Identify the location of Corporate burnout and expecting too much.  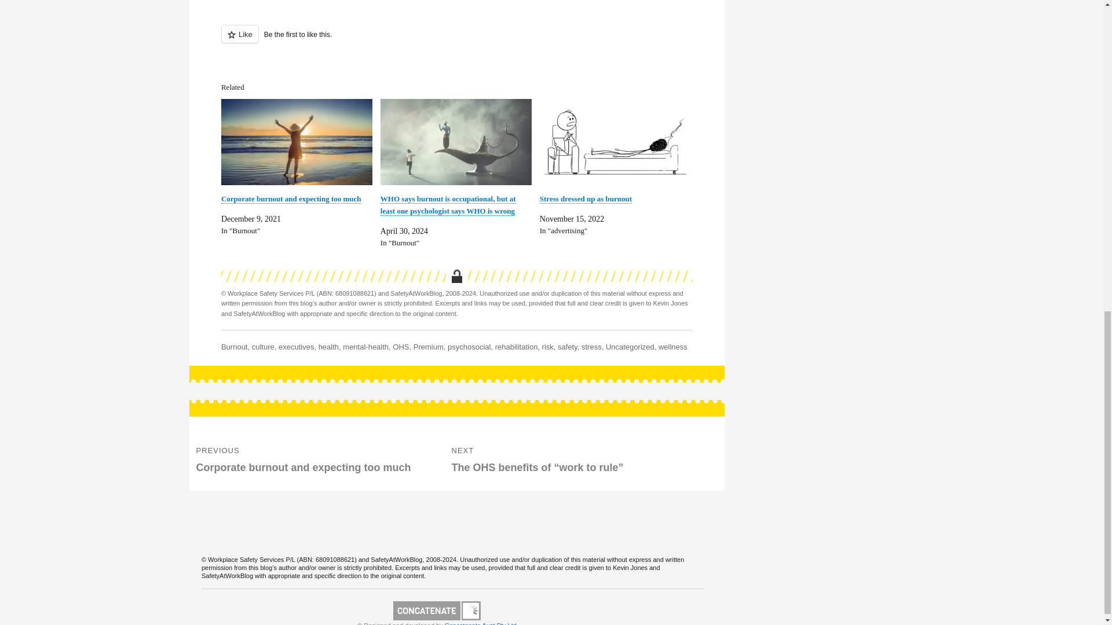
(291, 199).